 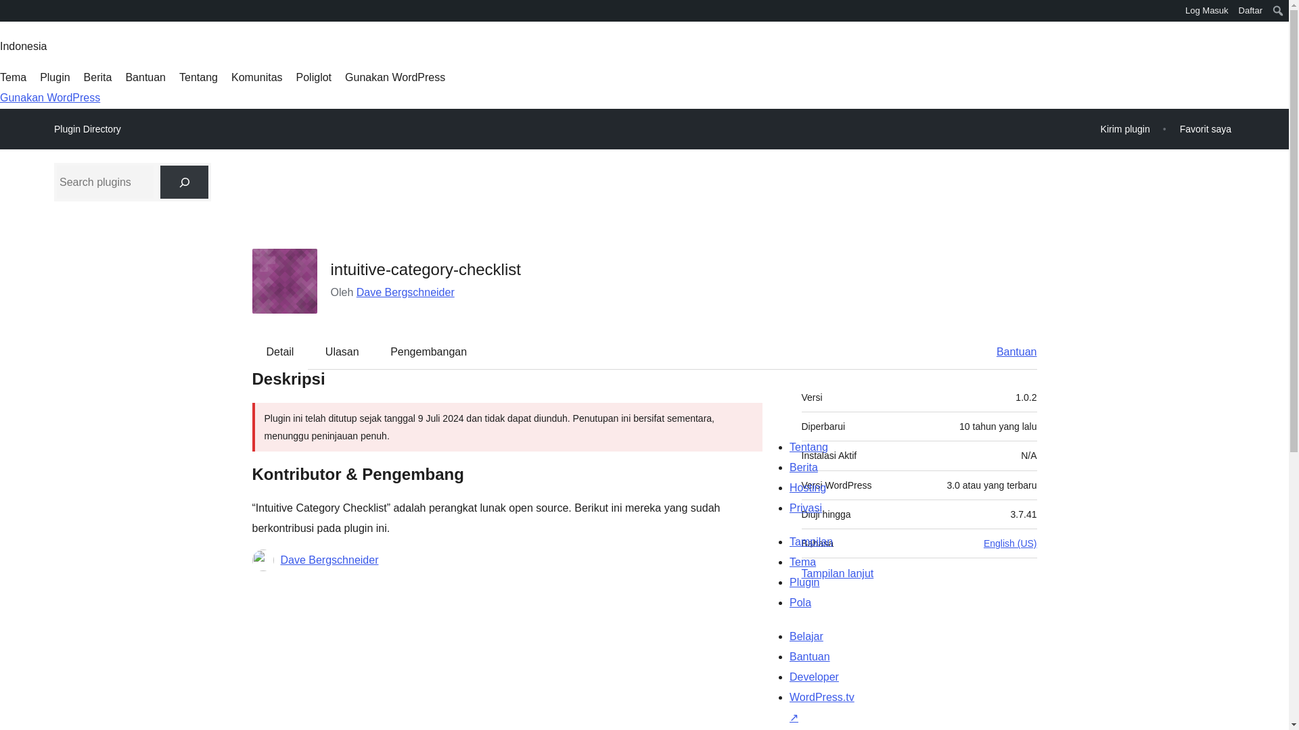 I want to click on Kirim plugin, so click(x=1125, y=128).